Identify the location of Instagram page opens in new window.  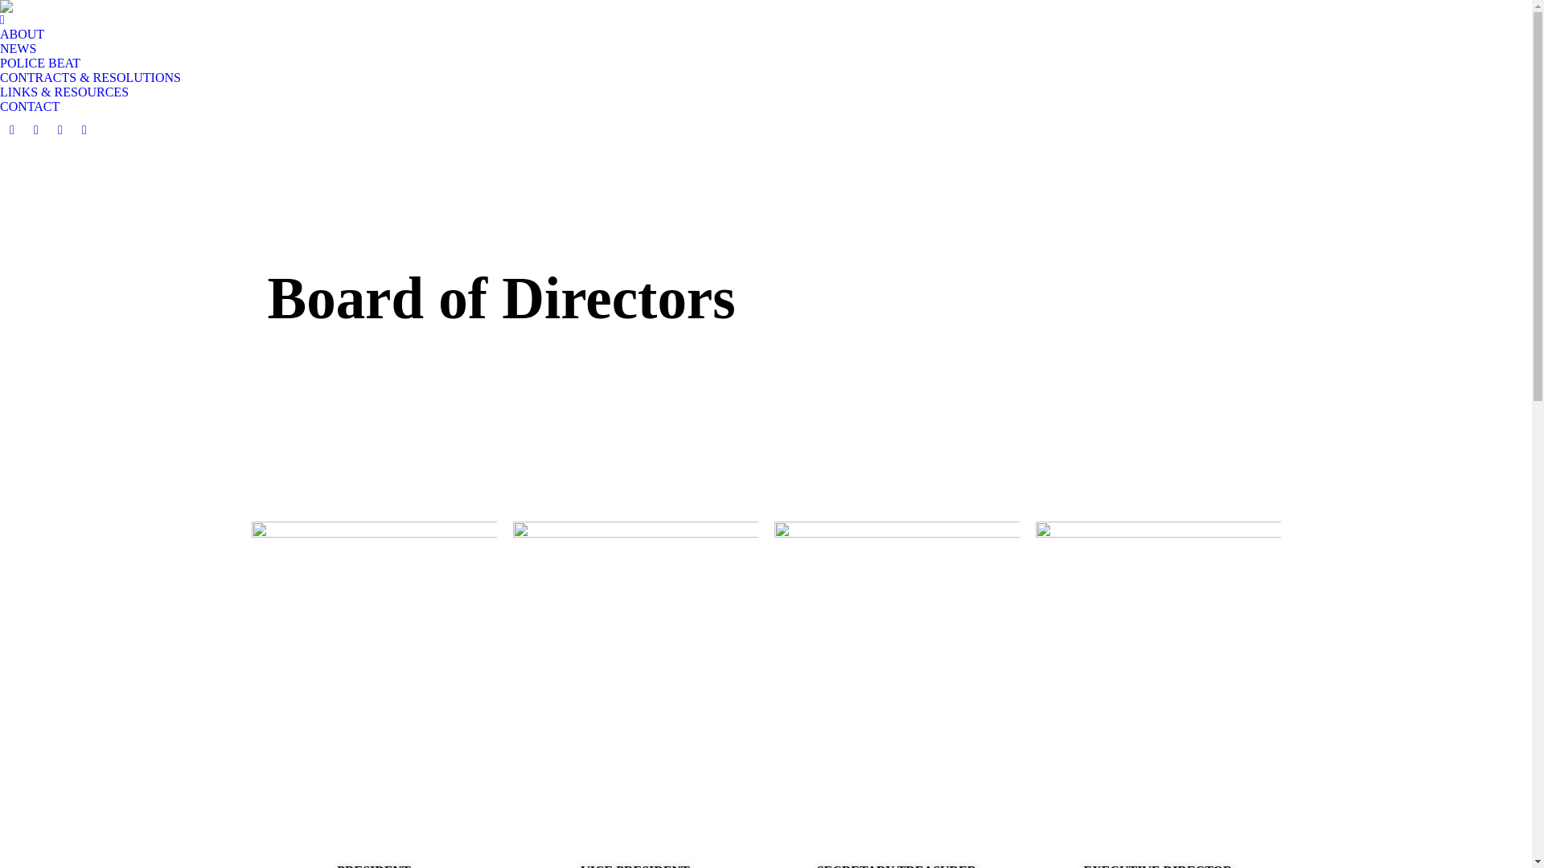
(84, 130).